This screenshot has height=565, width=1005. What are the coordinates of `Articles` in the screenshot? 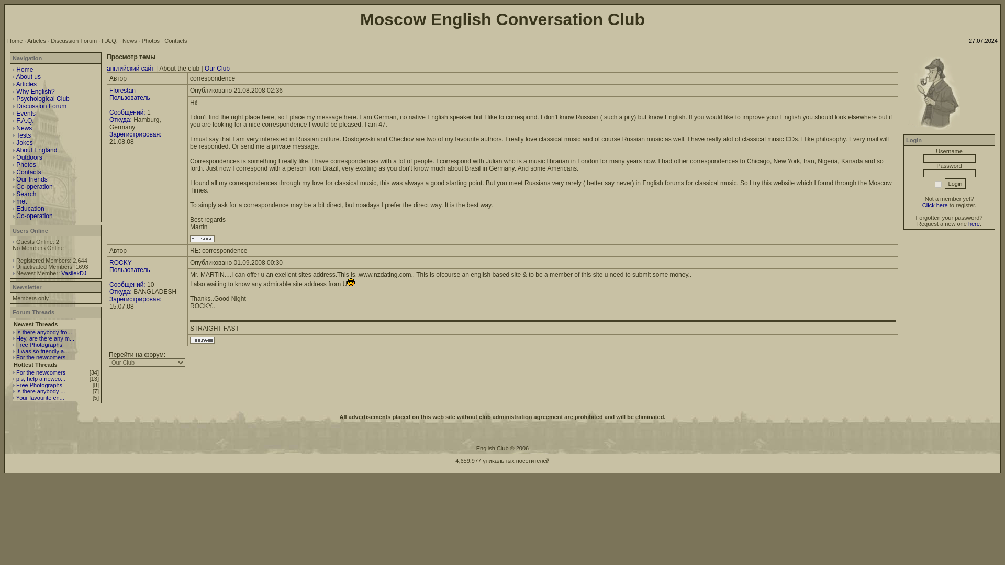 It's located at (26, 84).